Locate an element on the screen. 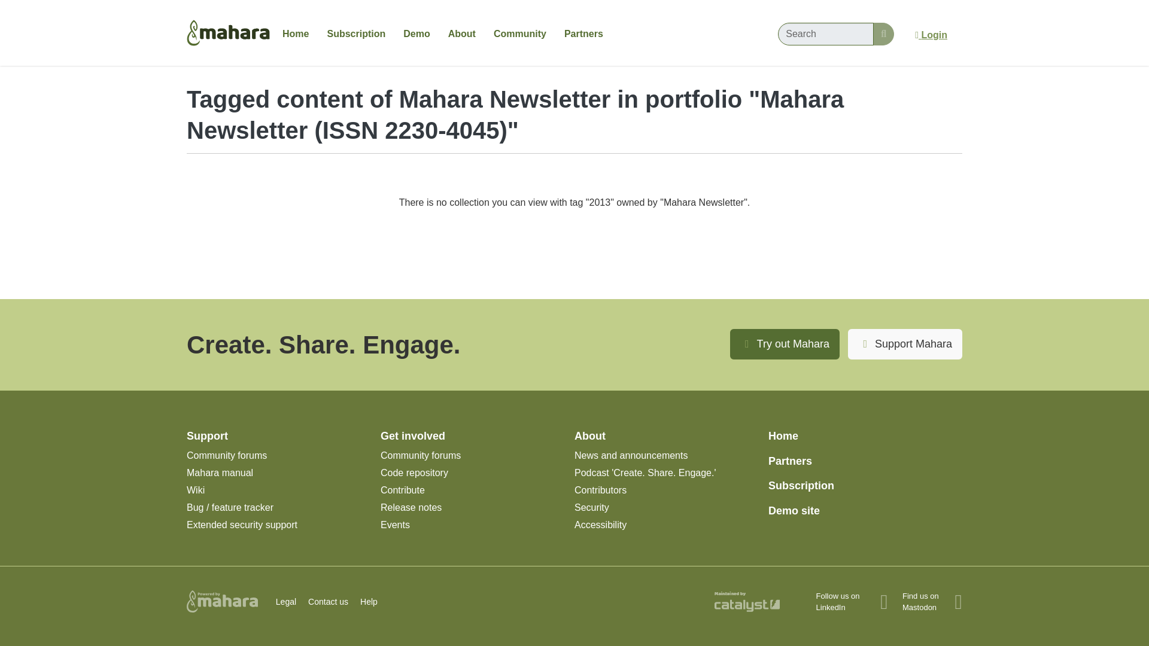 The image size is (1149, 646). Subscription is located at coordinates (355, 33).